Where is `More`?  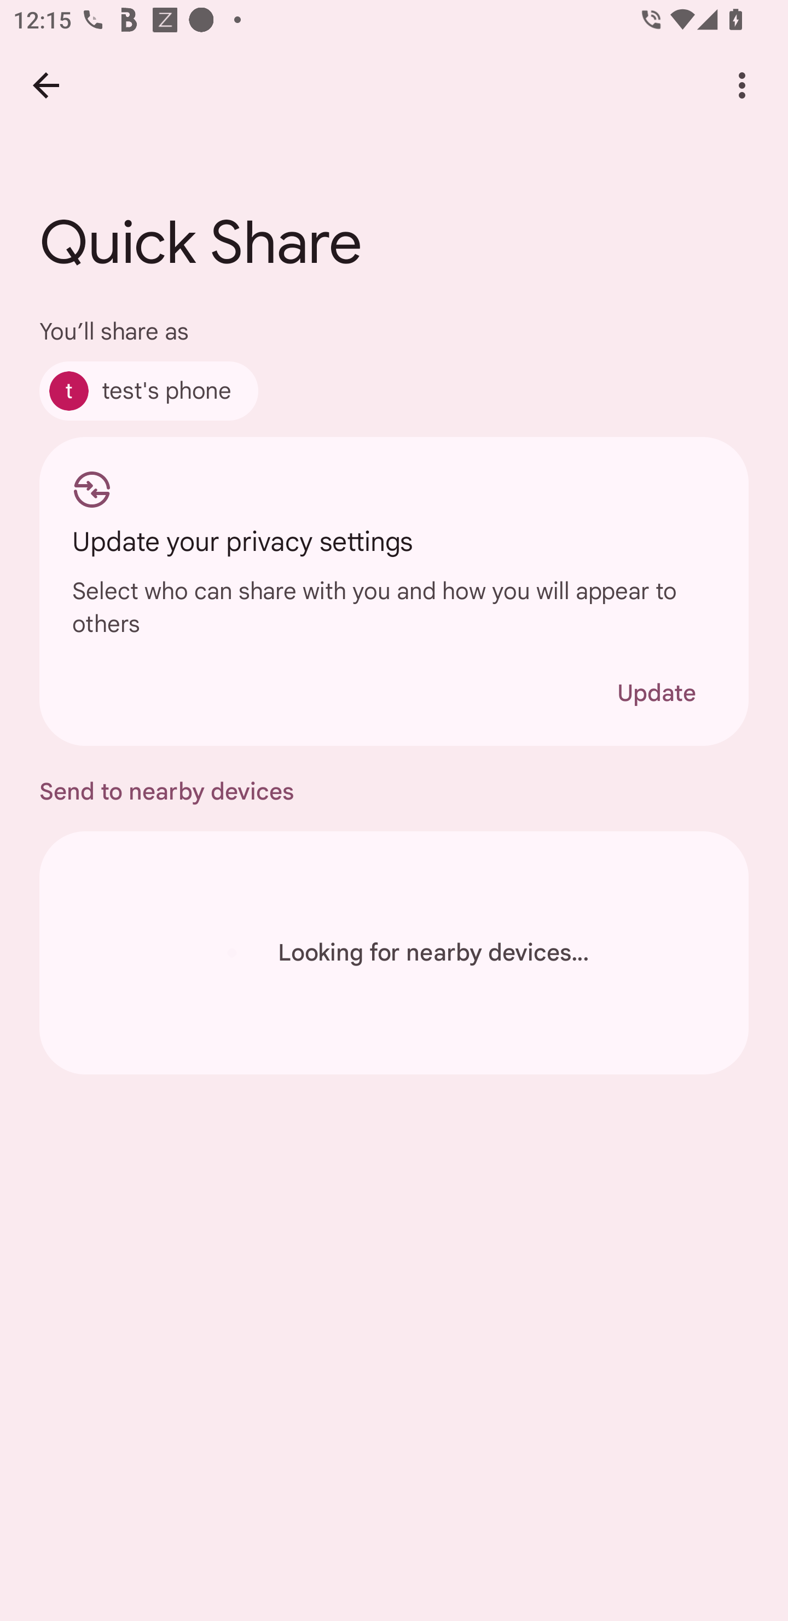 More is located at coordinates (742, 84).